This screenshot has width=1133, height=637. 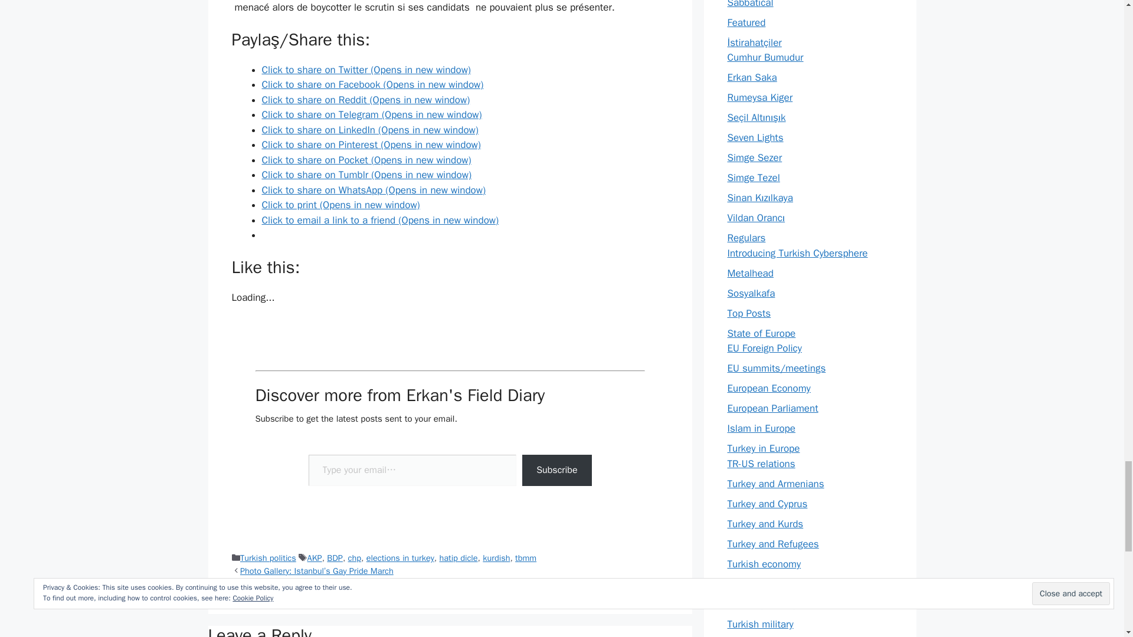 I want to click on Click to share on Reddit, so click(x=366, y=100).